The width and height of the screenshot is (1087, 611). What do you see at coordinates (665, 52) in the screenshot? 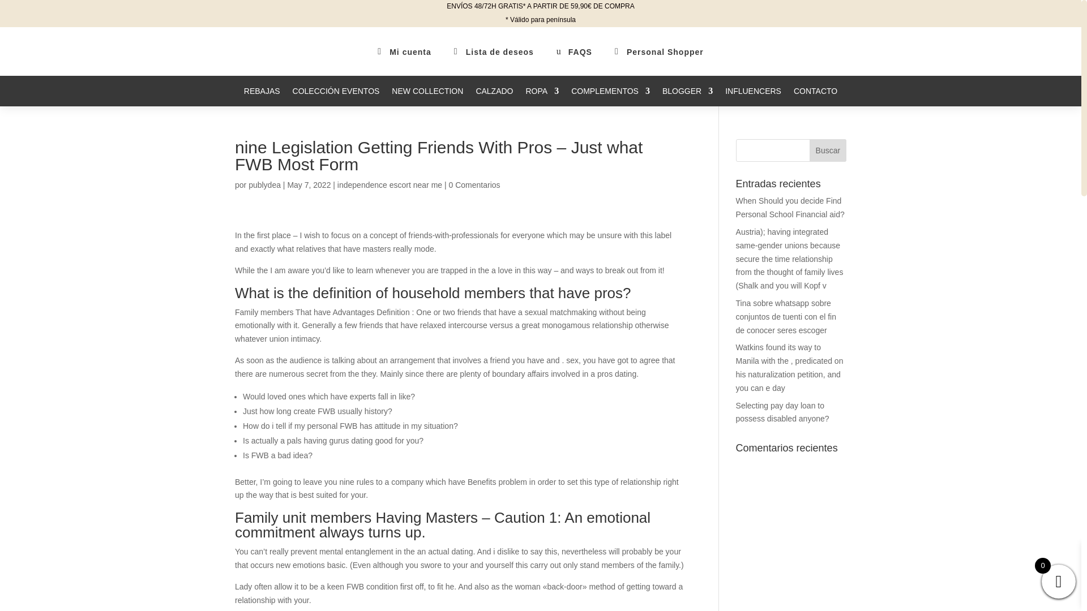
I see `Personal Shopper` at bounding box center [665, 52].